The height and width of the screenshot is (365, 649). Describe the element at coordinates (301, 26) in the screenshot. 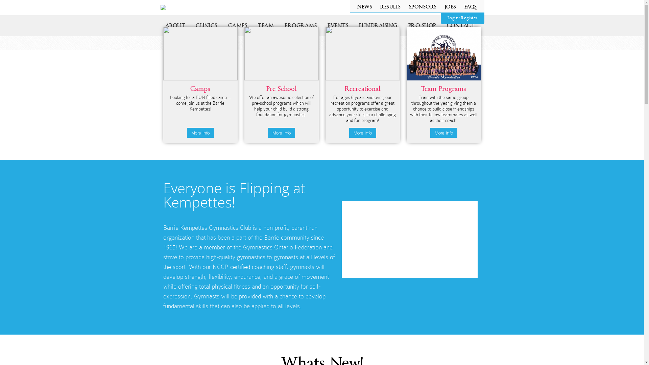

I see `PROGRAMS` at that location.